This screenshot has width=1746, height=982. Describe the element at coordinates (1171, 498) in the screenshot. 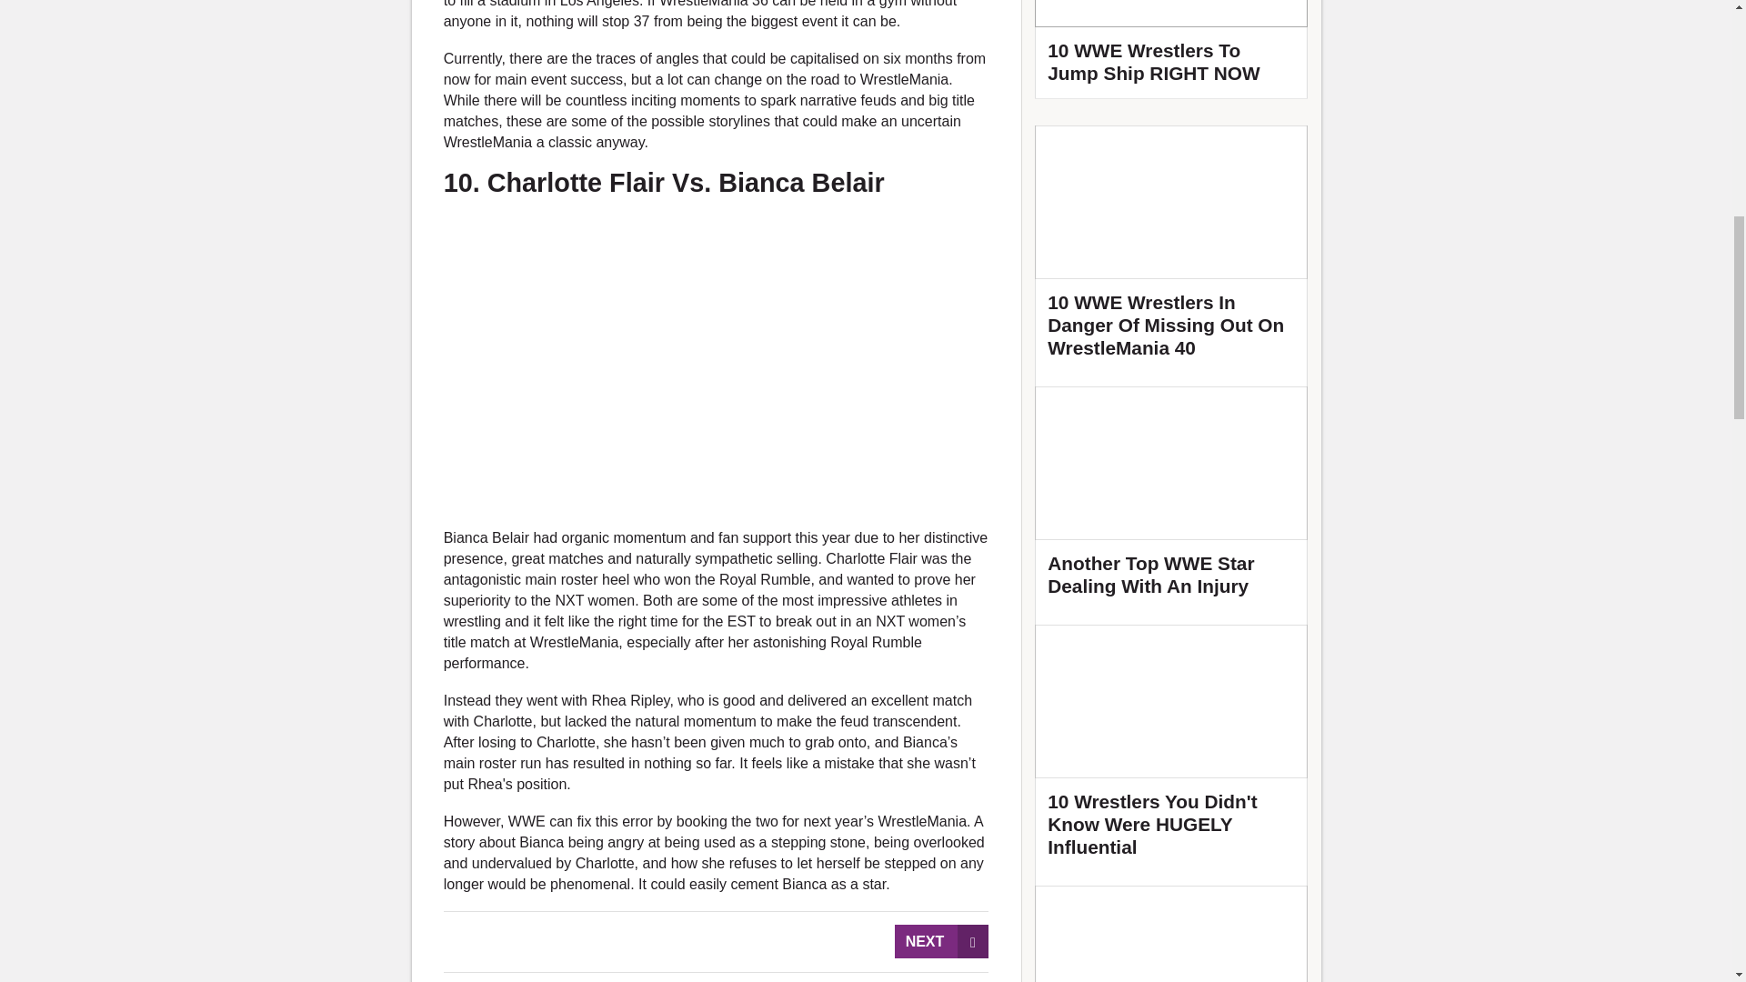

I see `Another Top WWE Star Dealing With An Injury` at that location.